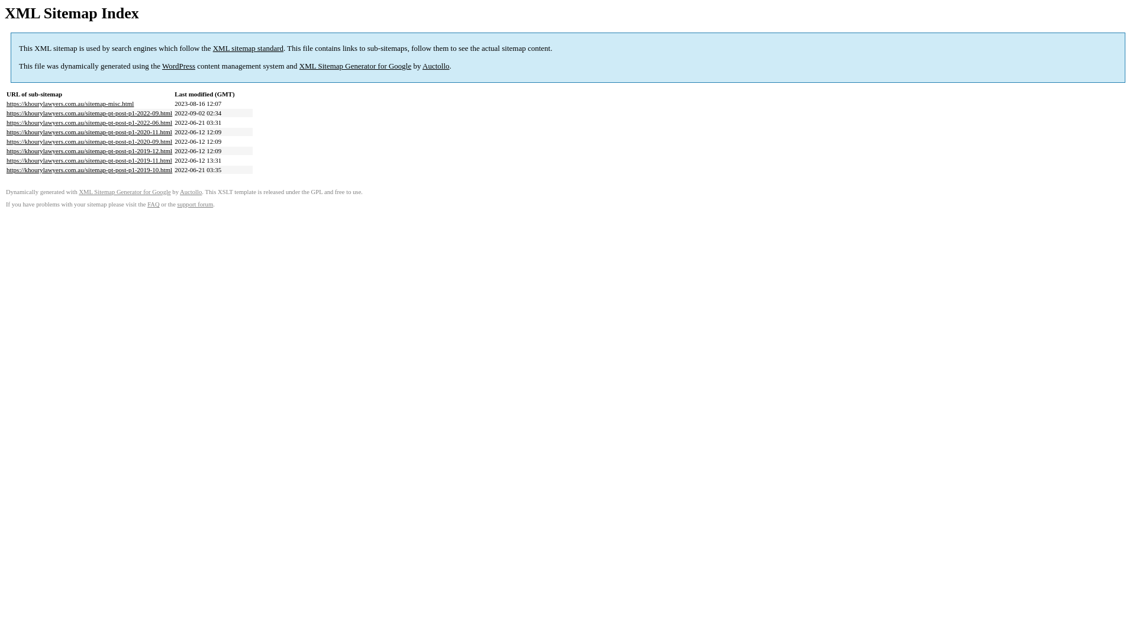 This screenshot has width=1136, height=639. Describe the element at coordinates (191, 192) in the screenshot. I see `Auctollo` at that location.